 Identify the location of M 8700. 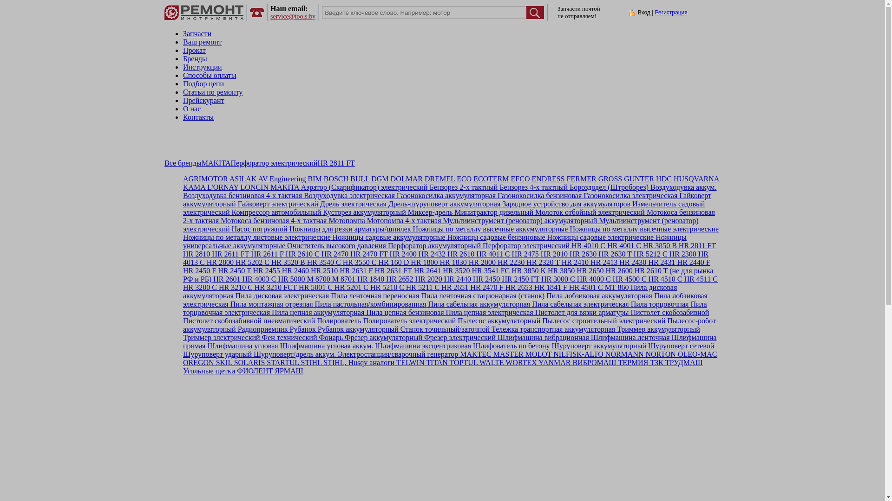
(318, 279).